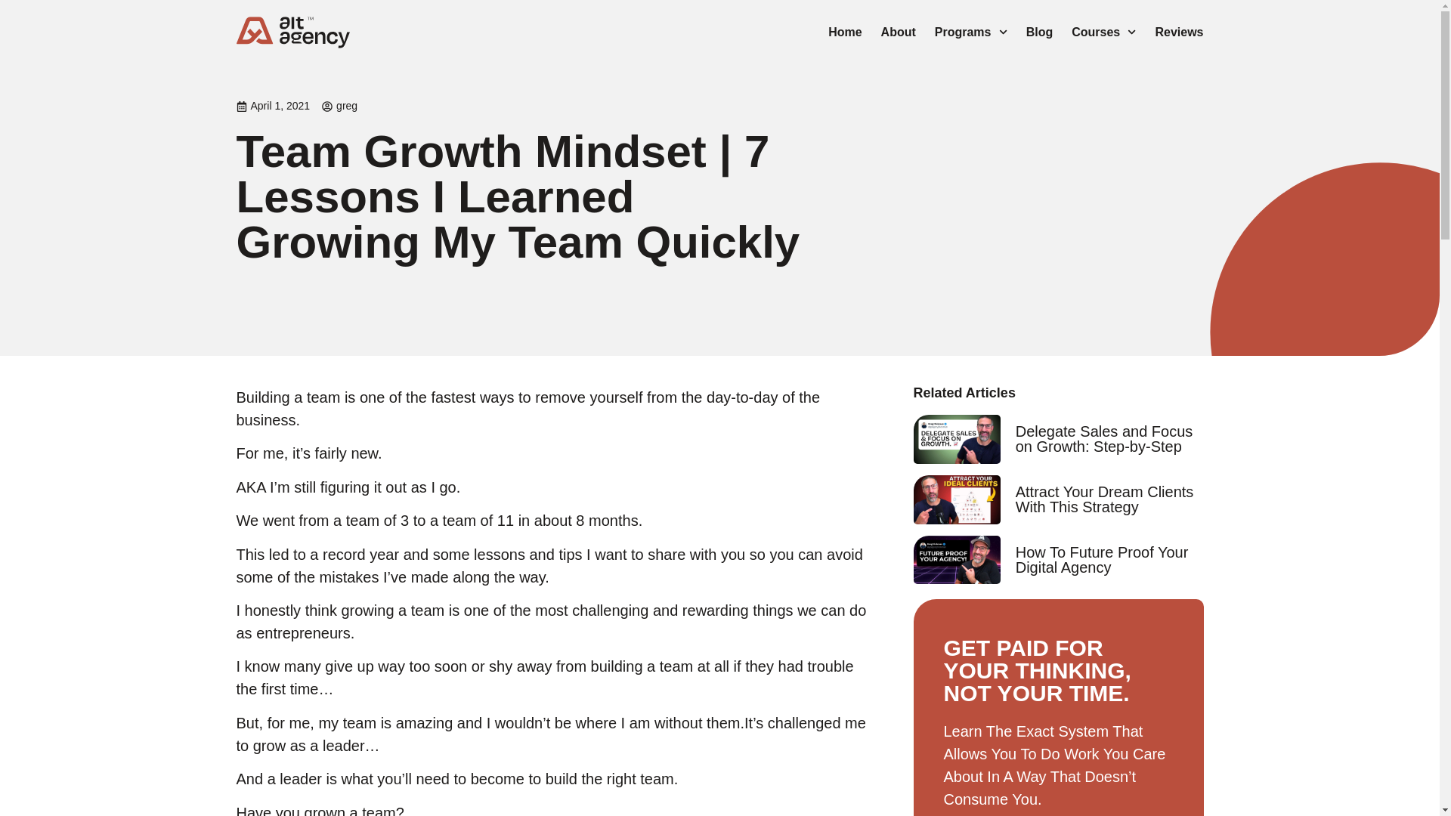 The width and height of the screenshot is (1451, 816). I want to click on Home, so click(845, 32).